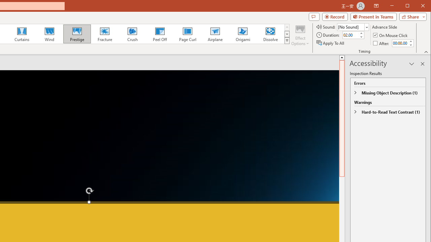 The width and height of the screenshot is (431, 242). I want to click on Ribbon Display Options, so click(376, 6).